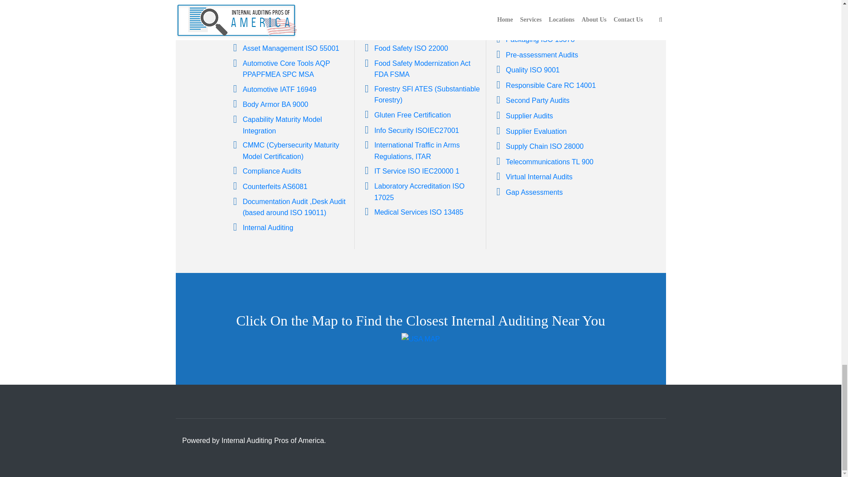 This screenshot has width=848, height=477. I want to click on Environmental ISO 14001, so click(414, 3).